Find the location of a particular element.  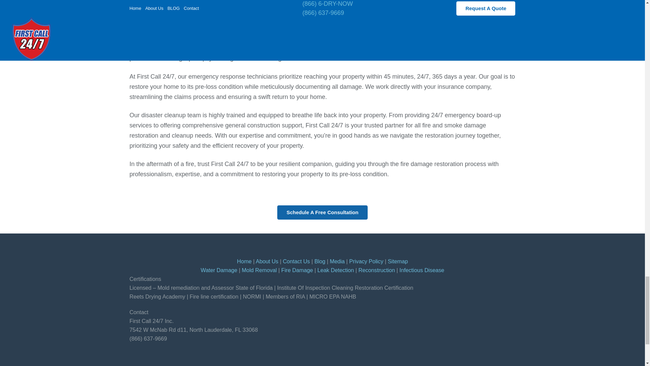

Mold Removal is located at coordinates (259, 270).